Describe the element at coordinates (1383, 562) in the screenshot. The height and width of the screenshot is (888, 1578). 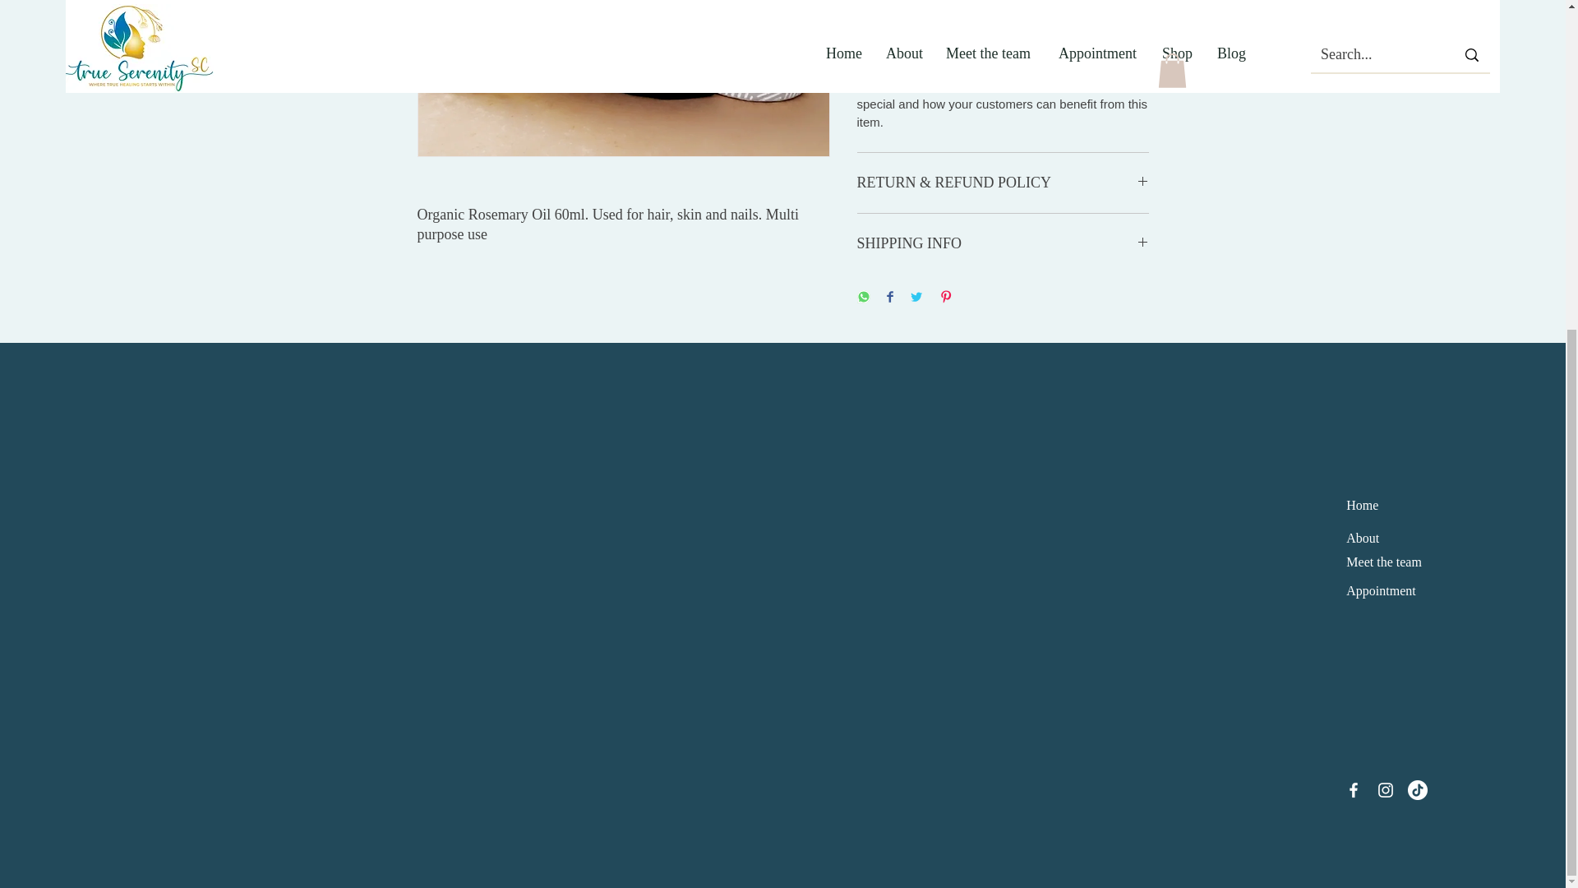
I see `Meet the team` at that location.